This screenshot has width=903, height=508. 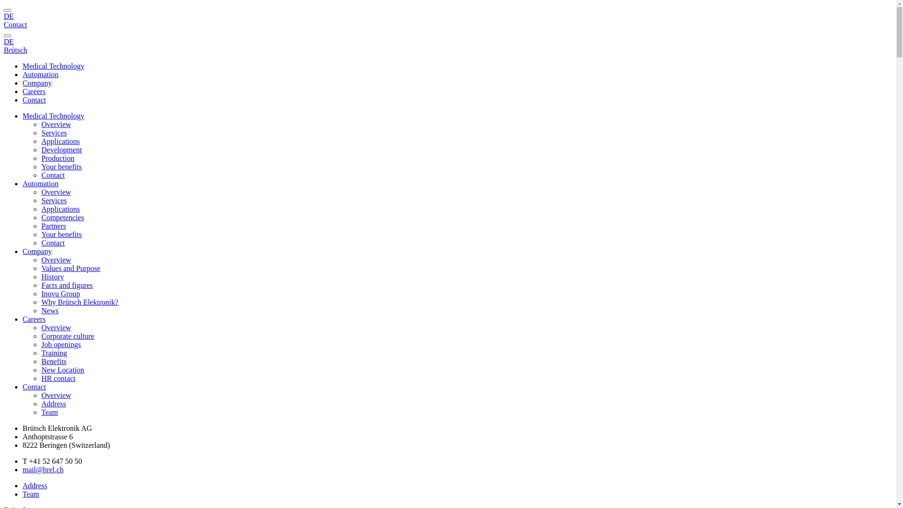 I want to click on Careers, so click(x=34, y=91).